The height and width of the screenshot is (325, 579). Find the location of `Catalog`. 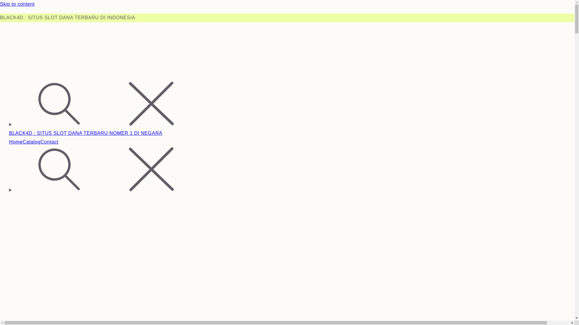

Catalog is located at coordinates (31, 142).